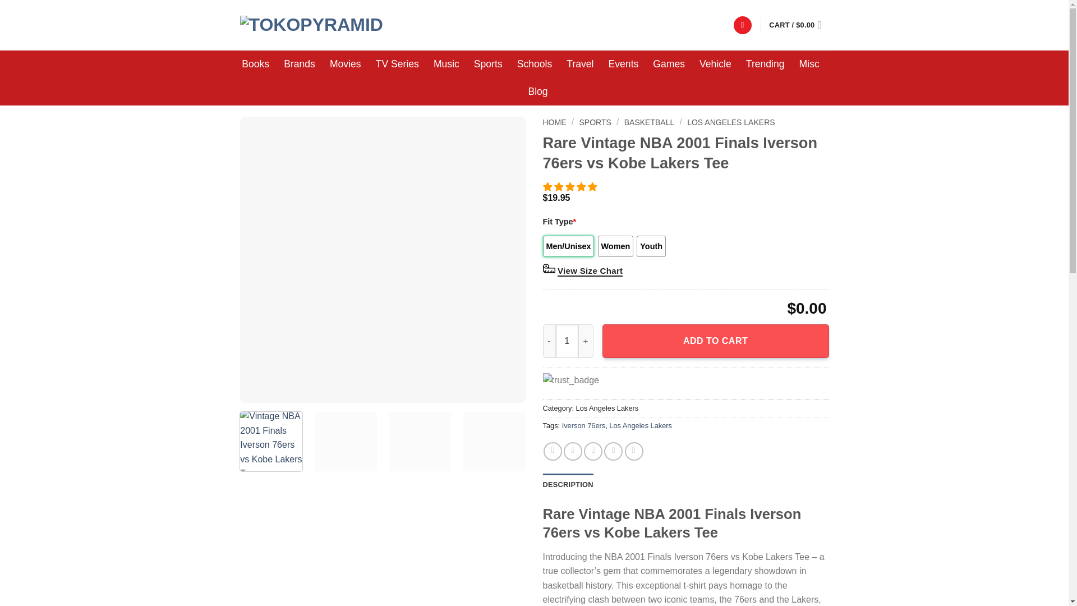 This screenshot has width=1077, height=606. I want to click on Games, so click(669, 64).